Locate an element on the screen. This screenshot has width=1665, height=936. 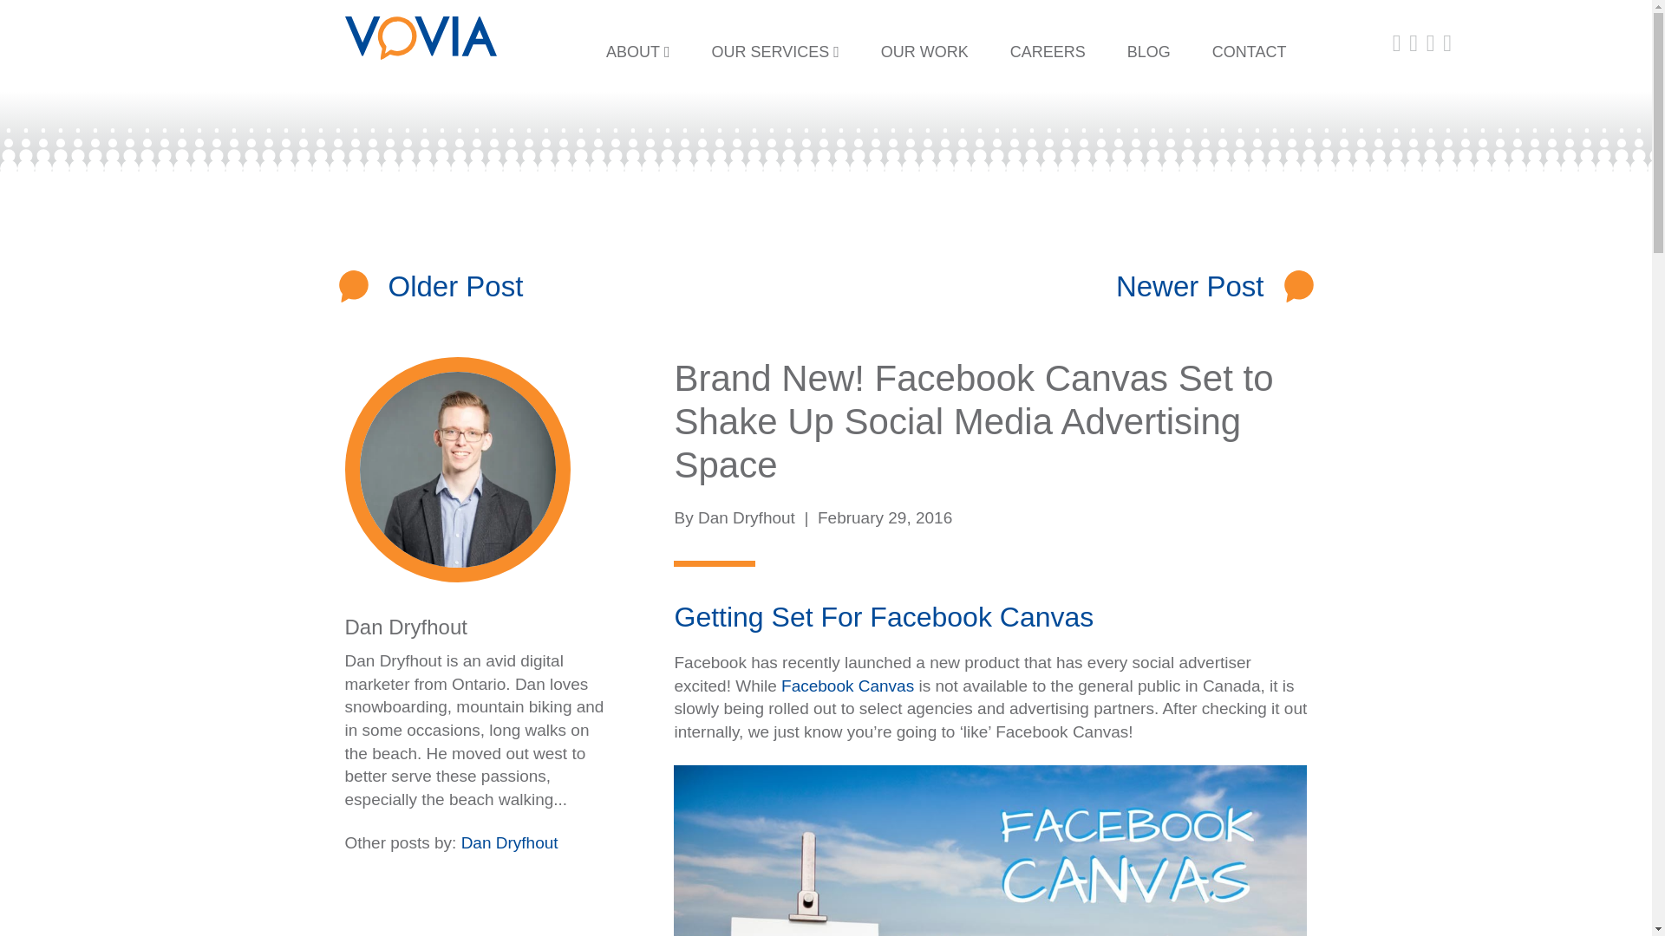
CAREERS is located at coordinates (1048, 52).